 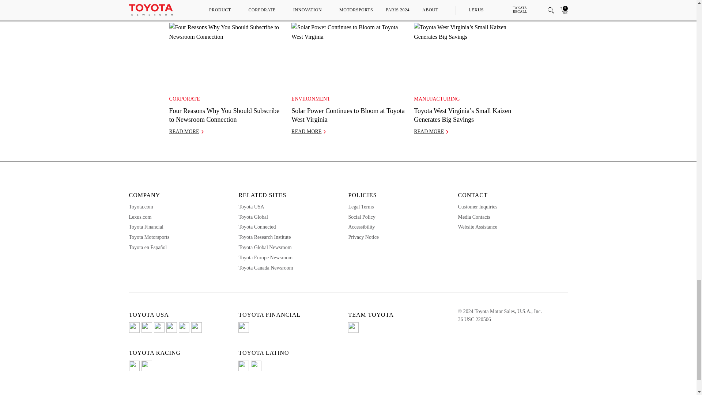 What do you see at coordinates (184, 99) in the screenshot?
I see `Corporate` at bounding box center [184, 99].